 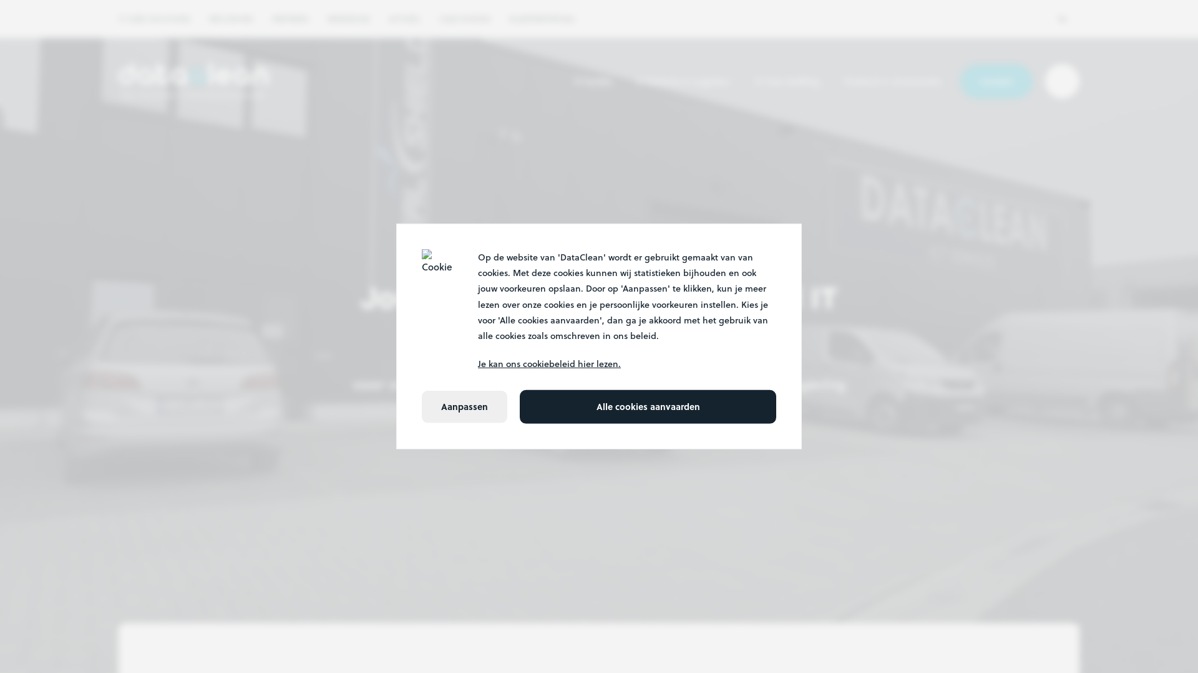 I want to click on WERKEN BIJ, so click(x=349, y=19).